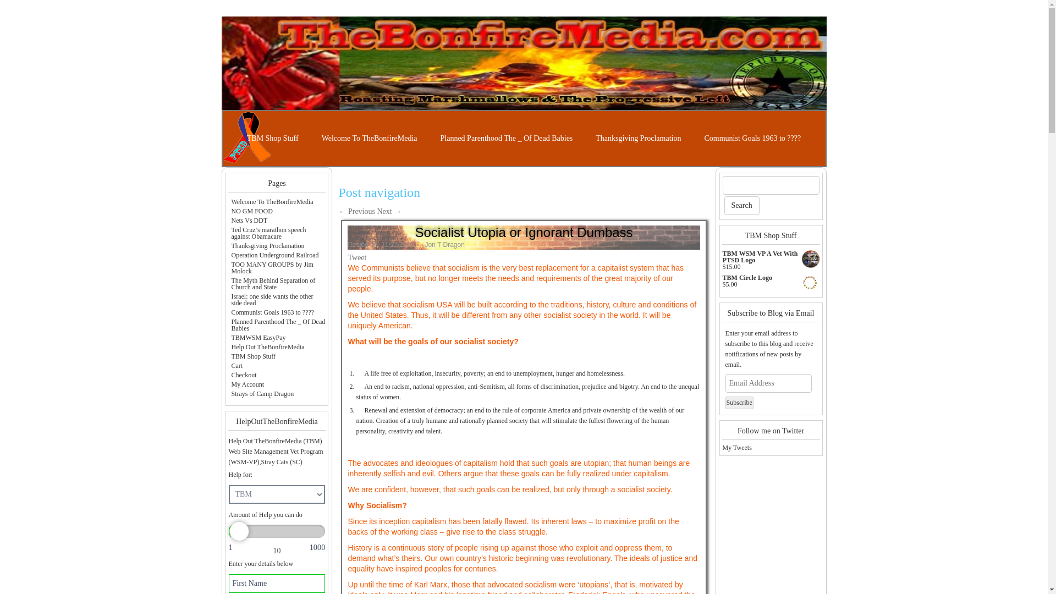 This screenshot has height=594, width=1056. Describe the element at coordinates (752, 139) in the screenshot. I see `Communist Goals 1963 to ????` at that location.